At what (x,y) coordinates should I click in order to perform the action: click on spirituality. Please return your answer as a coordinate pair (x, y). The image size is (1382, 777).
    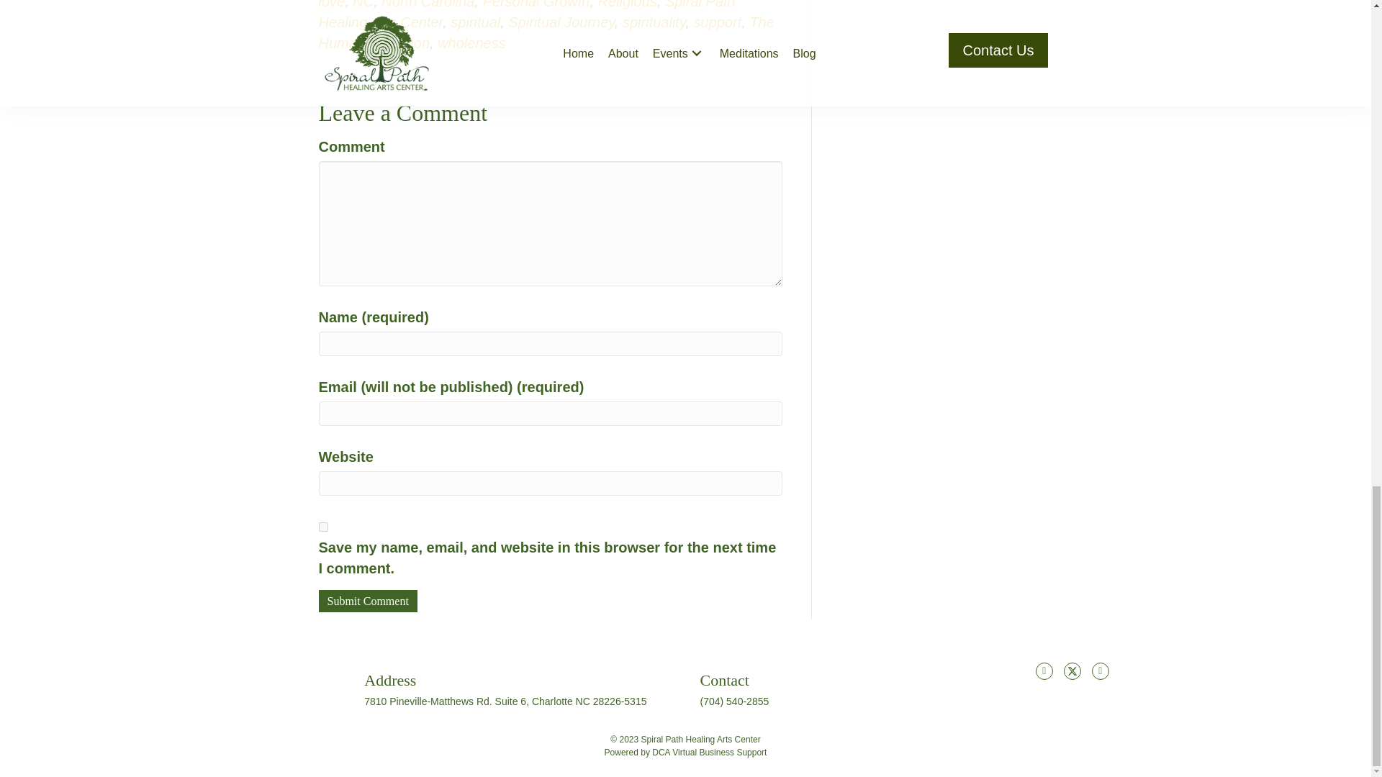
    Looking at the image, I should click on (654, 22).